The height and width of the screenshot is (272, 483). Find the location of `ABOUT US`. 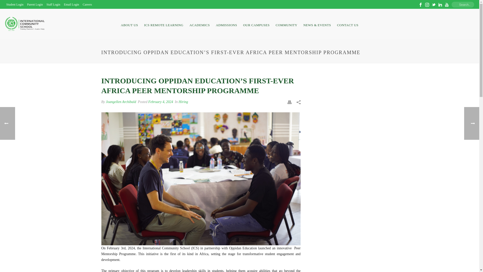

ABOUT US is located at coordinates (129, 24).